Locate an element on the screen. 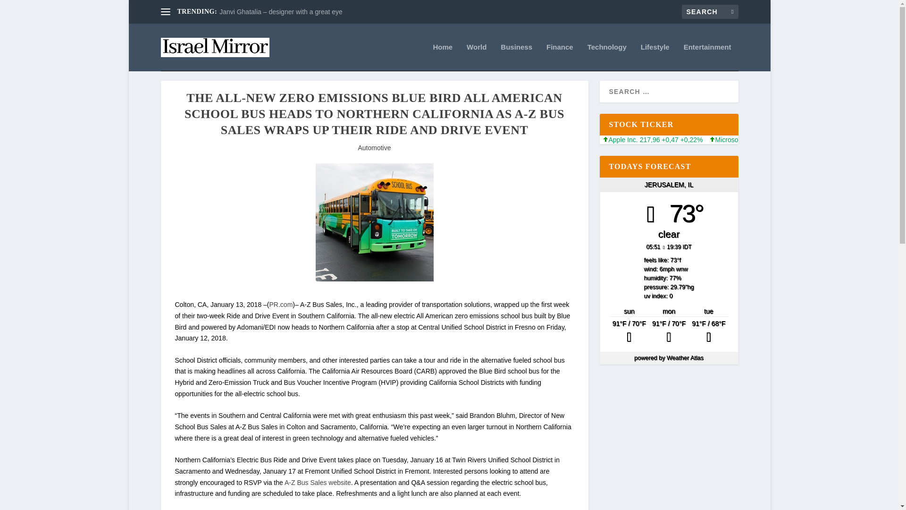  Business is located at coordinates (516, 57).